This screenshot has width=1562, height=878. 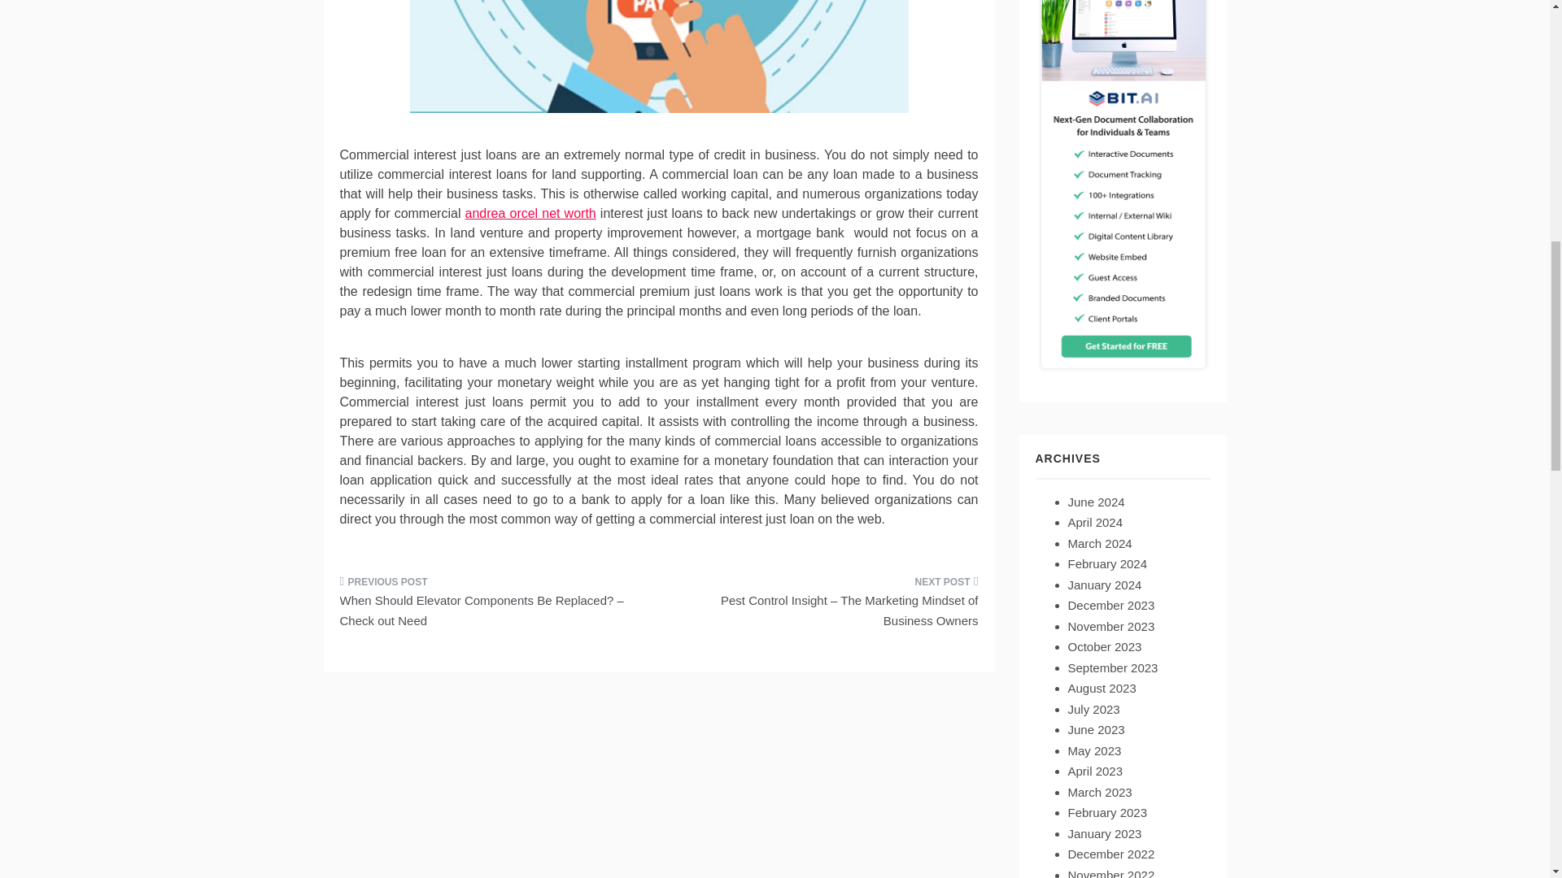 What do you see at coordinates (1098, 543) in the screenshot?
I see `March 2024` at bounding box center [1098, 543].